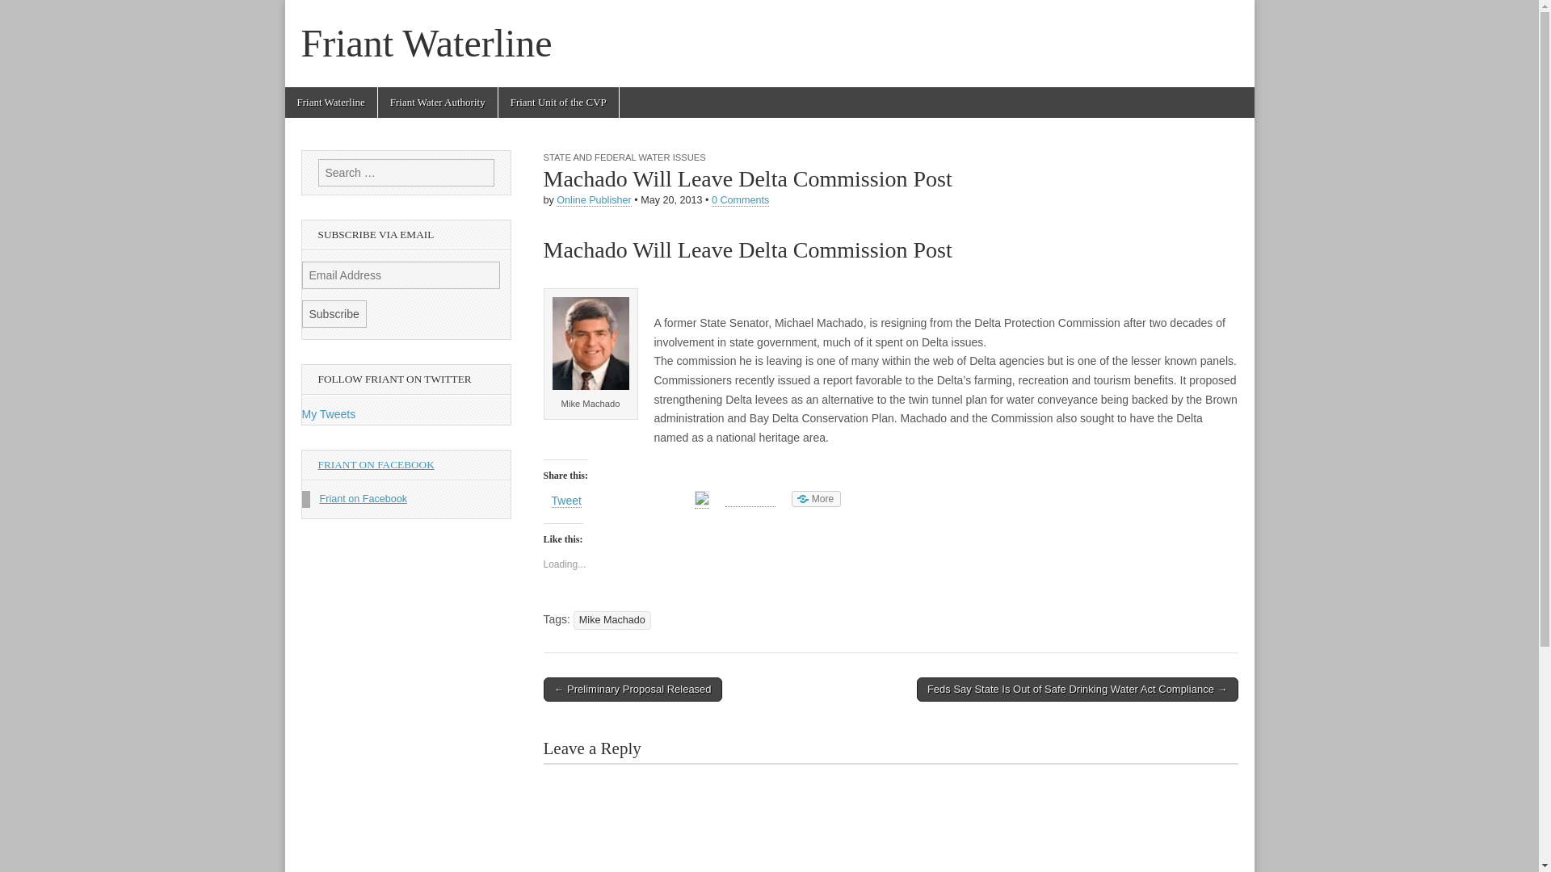 The width and height of the screenshot is (1551, 872). I want to click on Friant on Facebook, so click(364, 499).